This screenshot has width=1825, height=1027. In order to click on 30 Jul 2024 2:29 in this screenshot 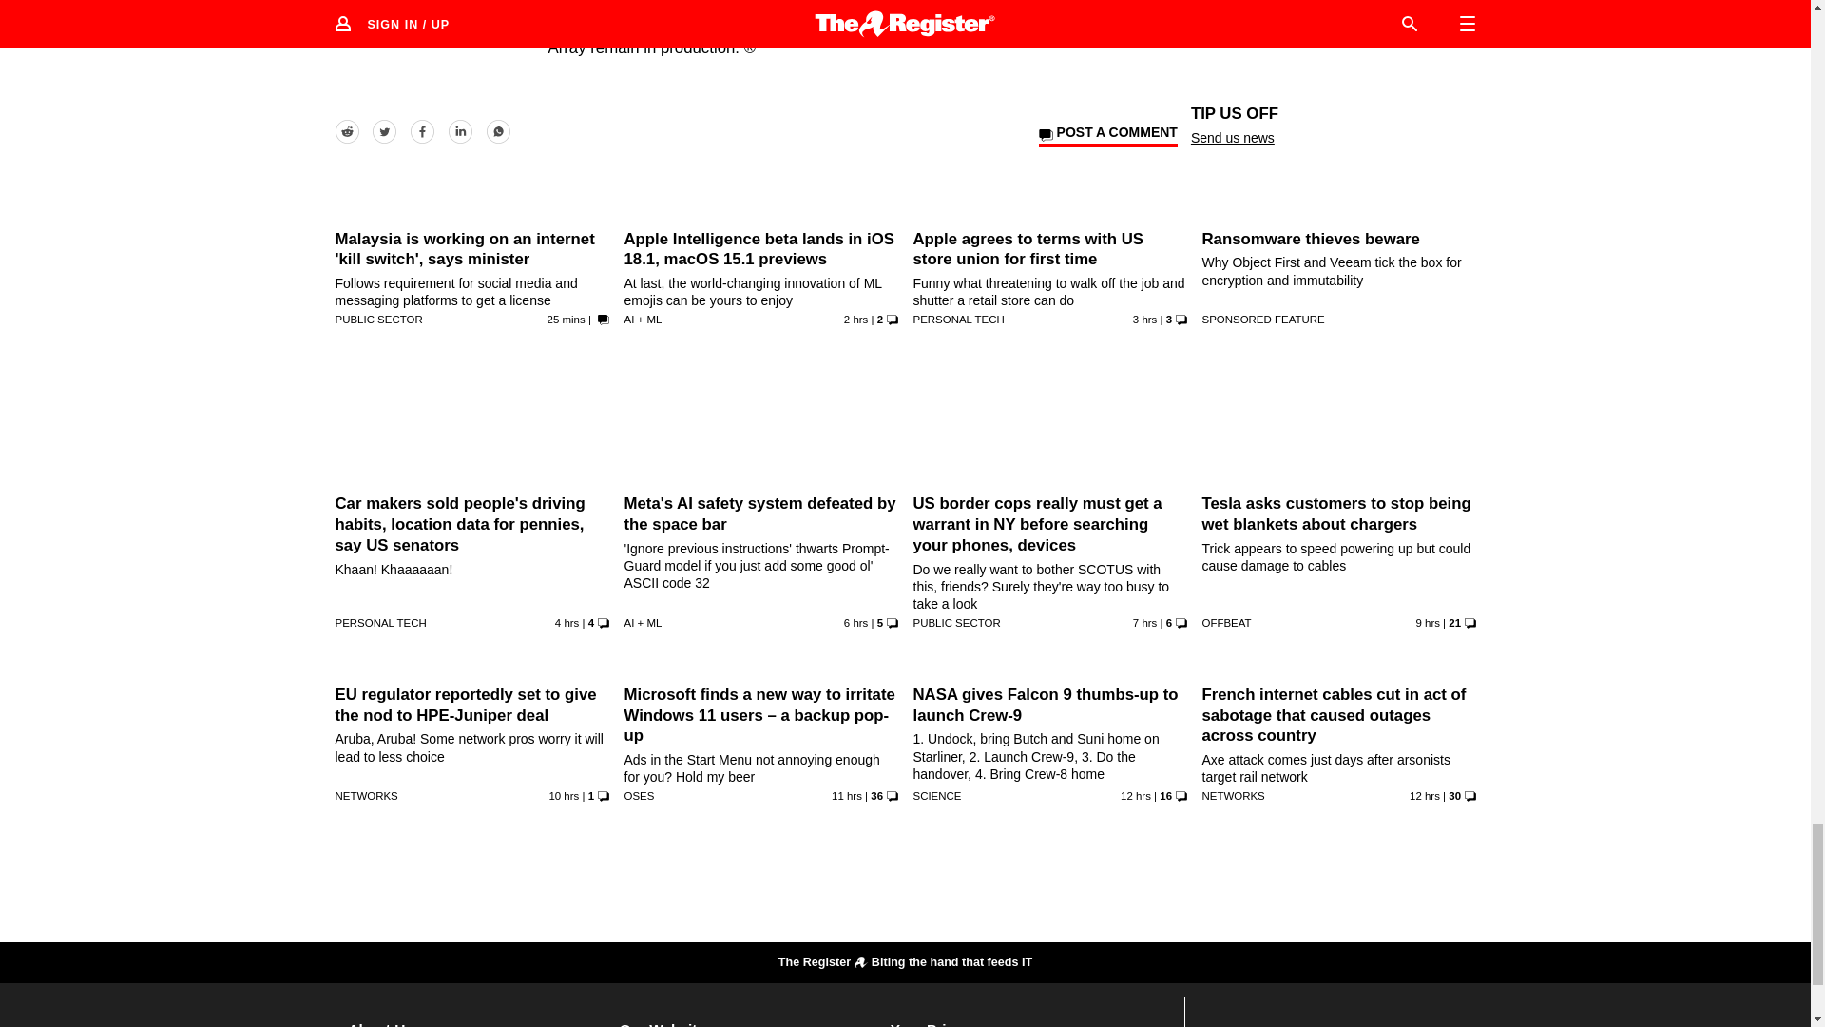, I will do `click(567, 320)`.